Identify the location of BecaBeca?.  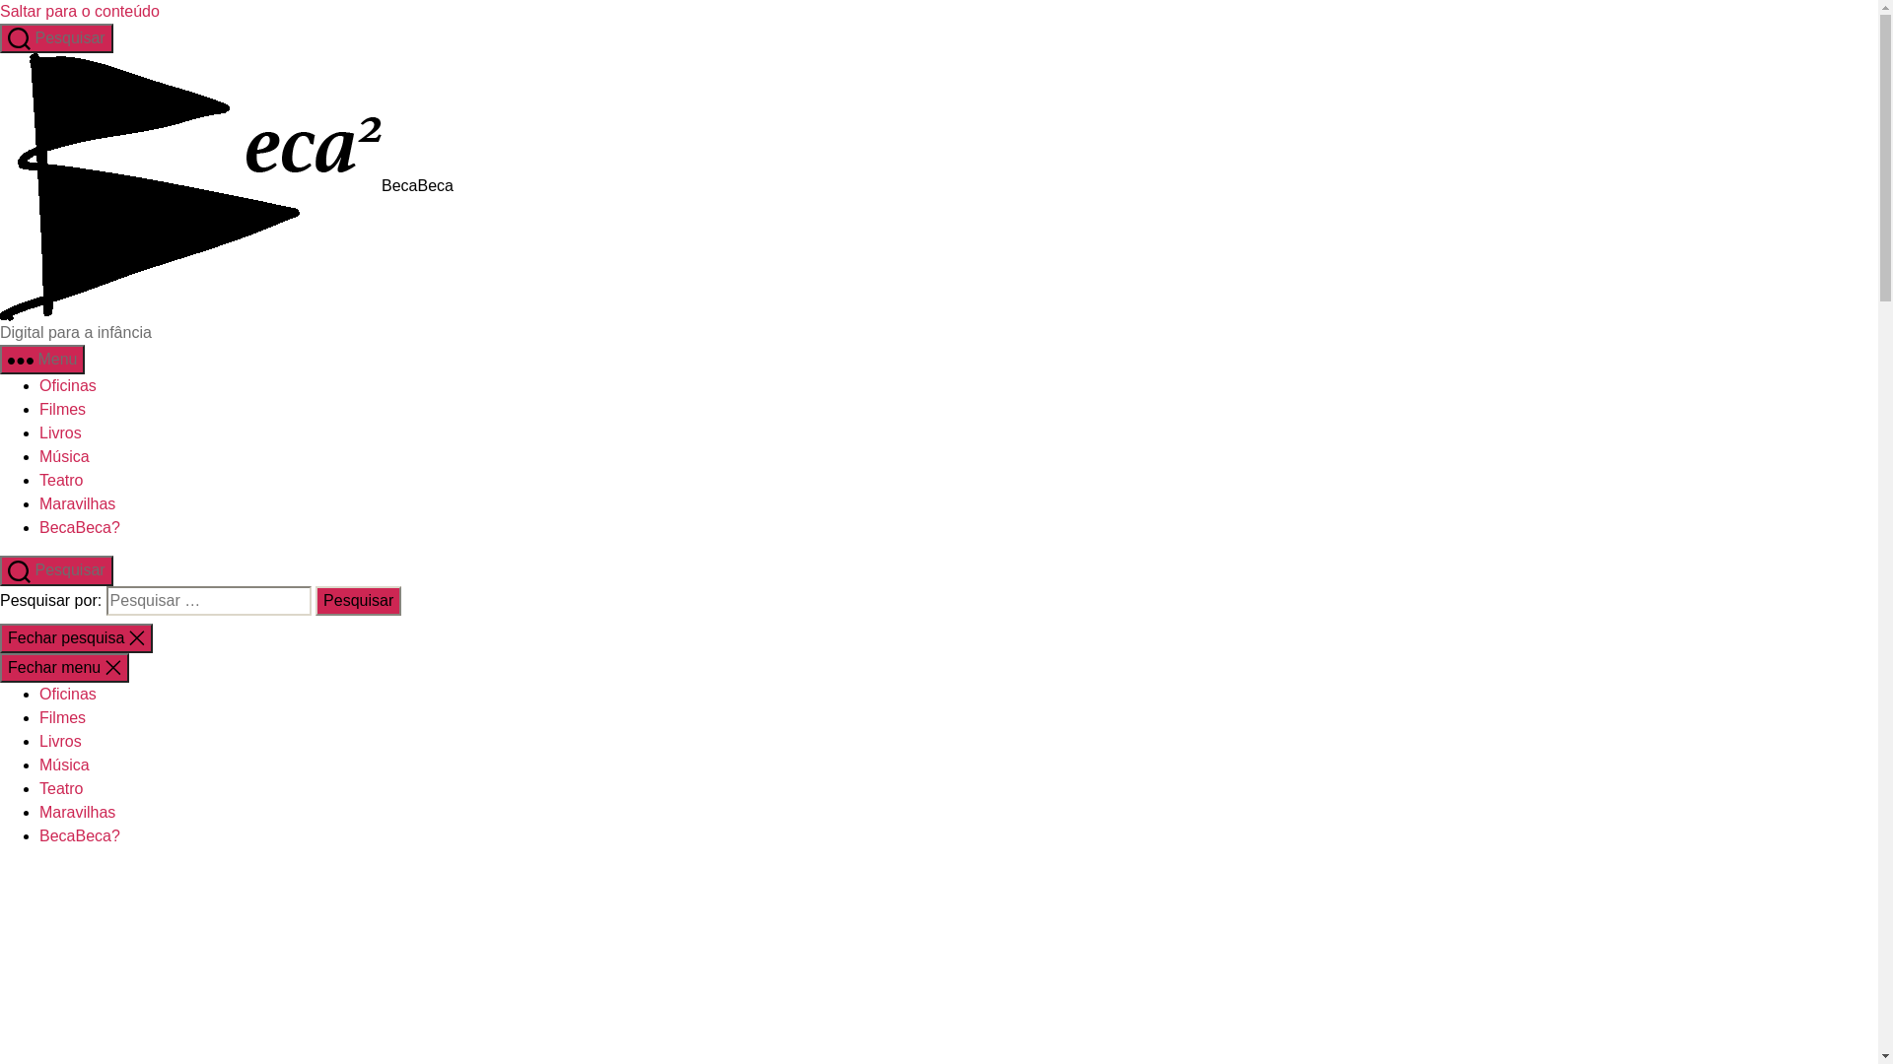
(80, 835).